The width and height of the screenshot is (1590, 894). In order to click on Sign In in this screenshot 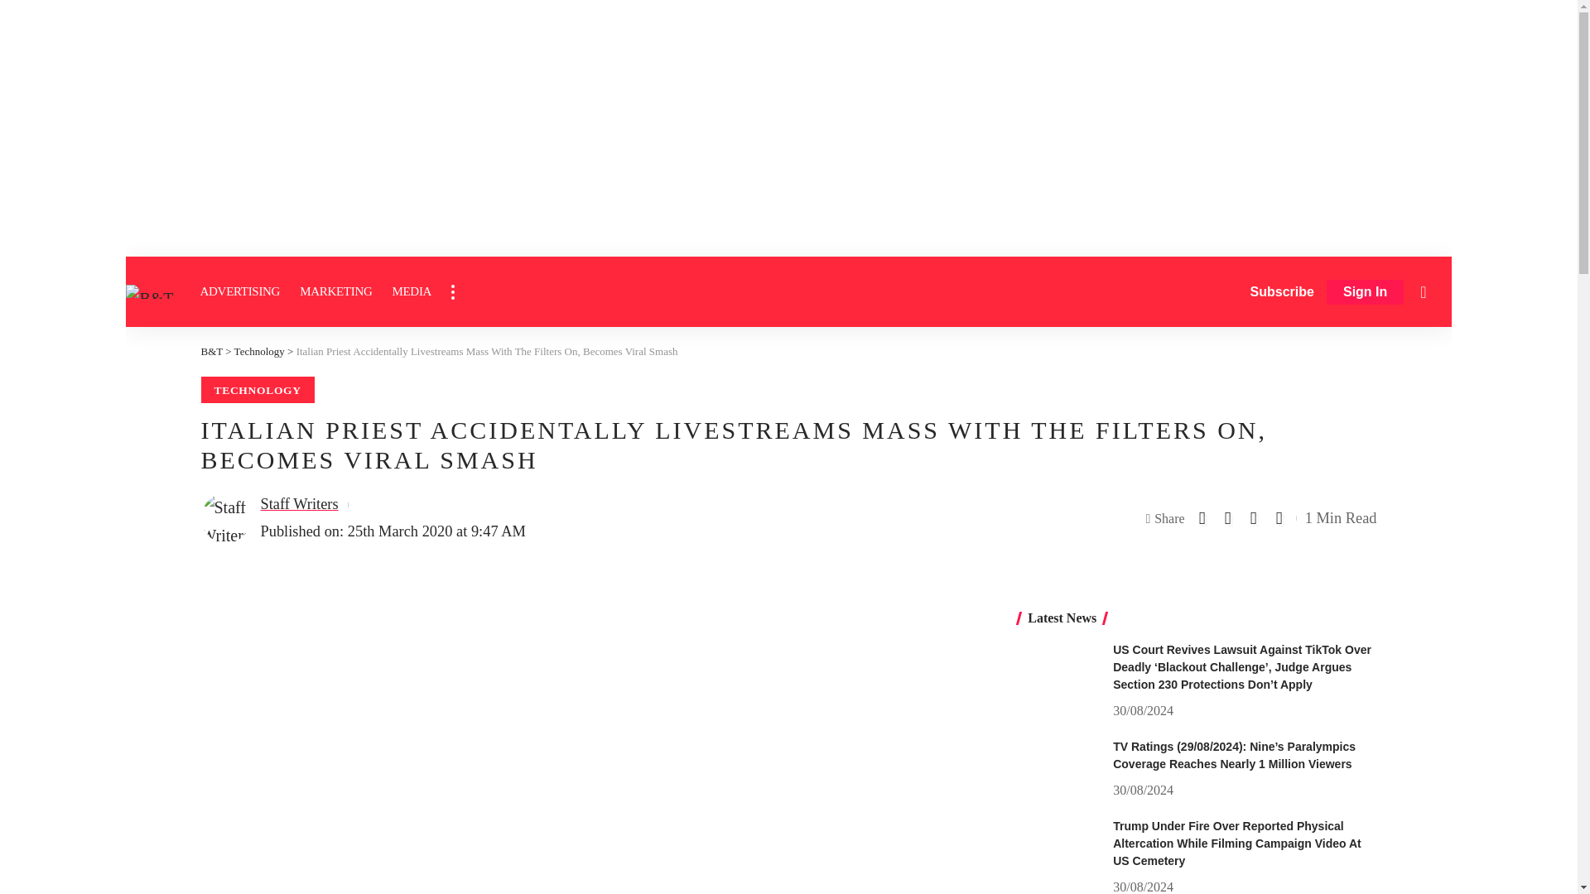, I will do `click(1365, 292)`.